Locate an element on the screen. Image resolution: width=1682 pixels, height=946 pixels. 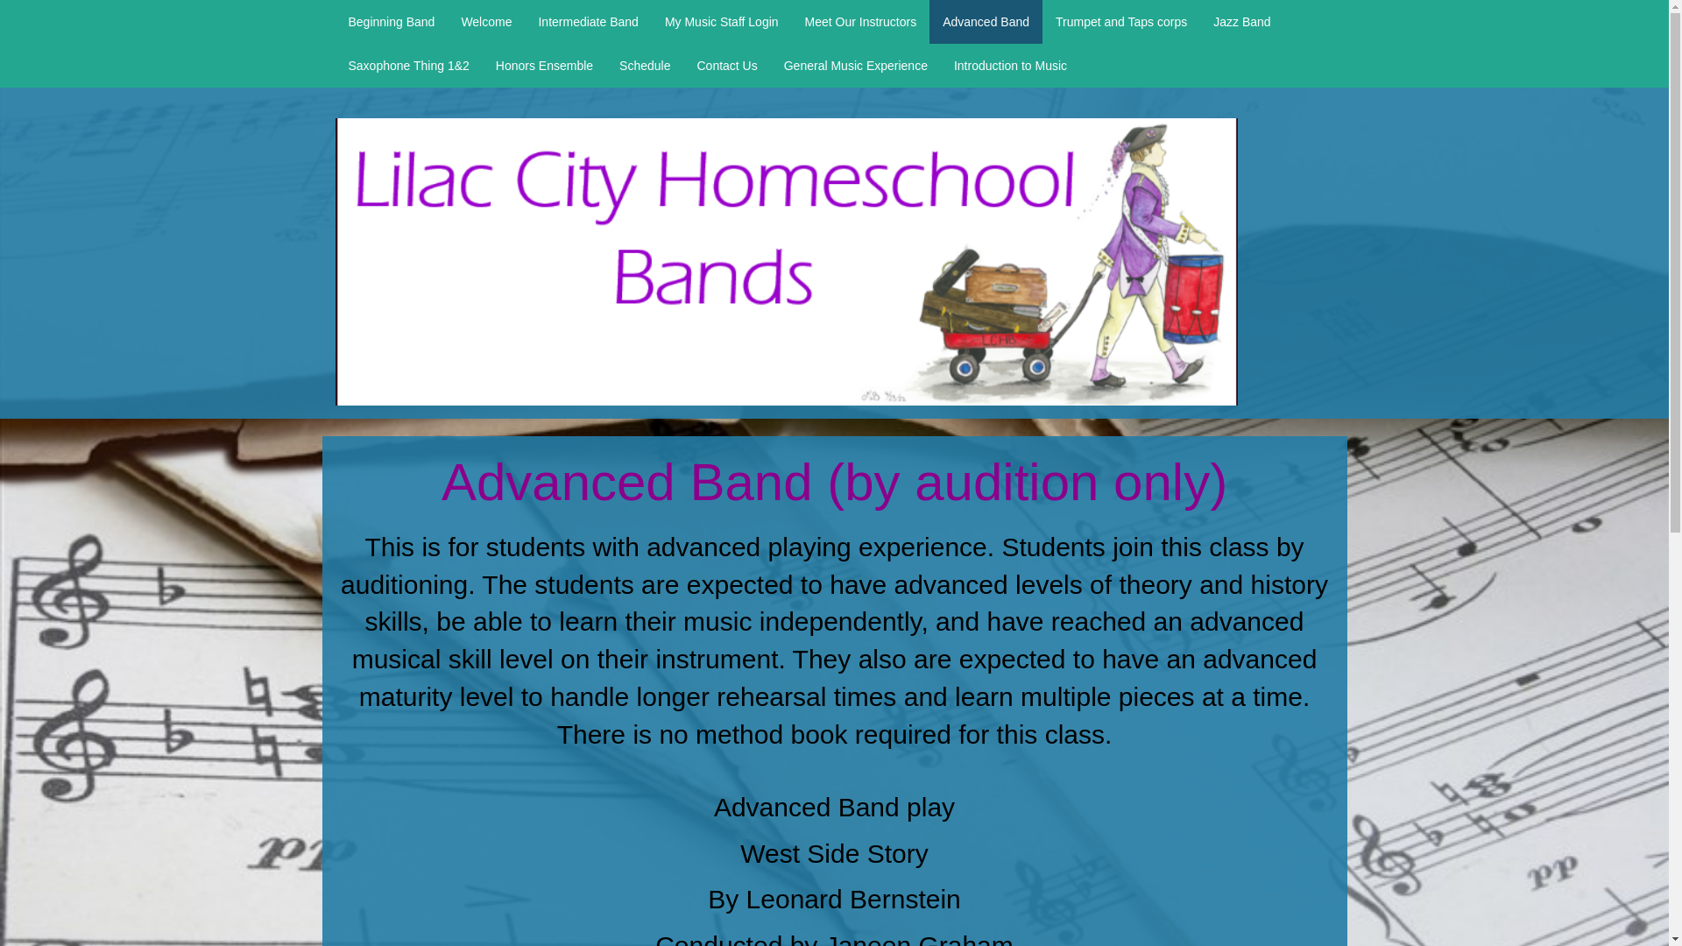
Welcome is located at coordinates (485, 21).